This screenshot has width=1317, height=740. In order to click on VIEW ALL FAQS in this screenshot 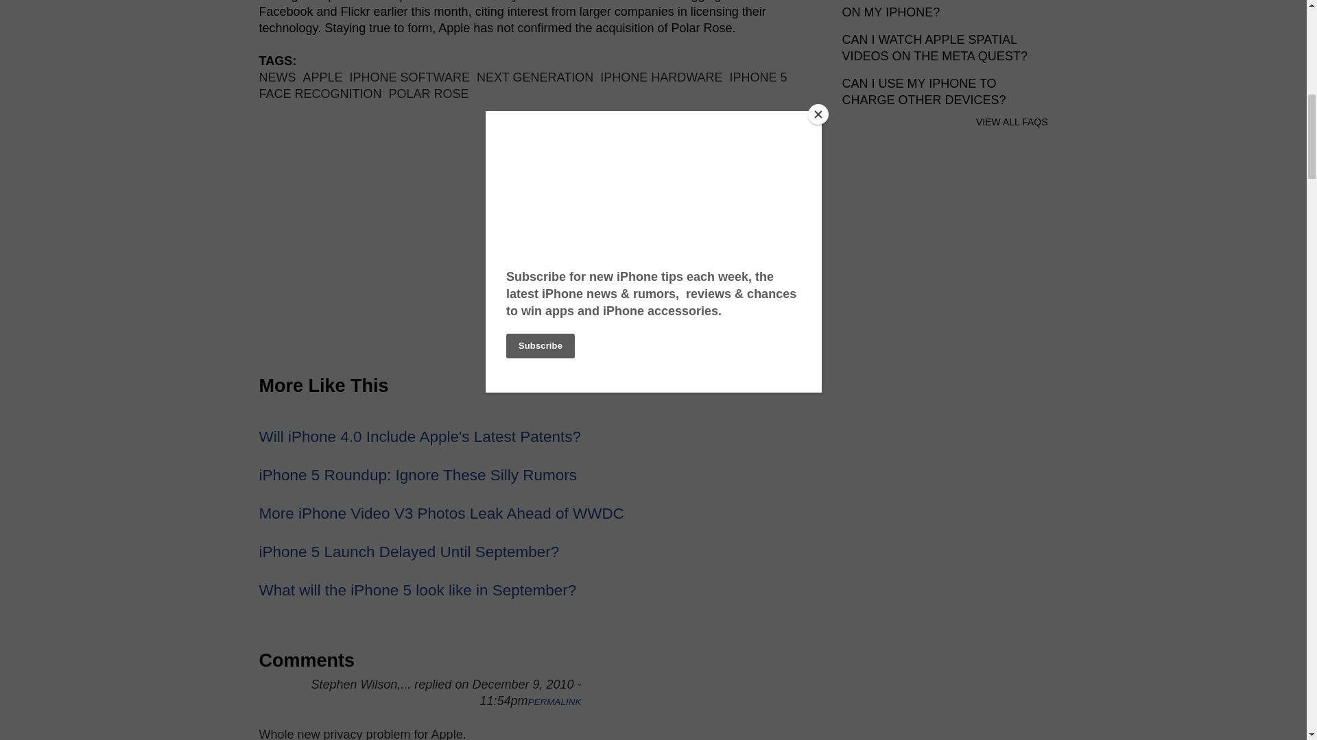, I will do `click(1012, 121)`.